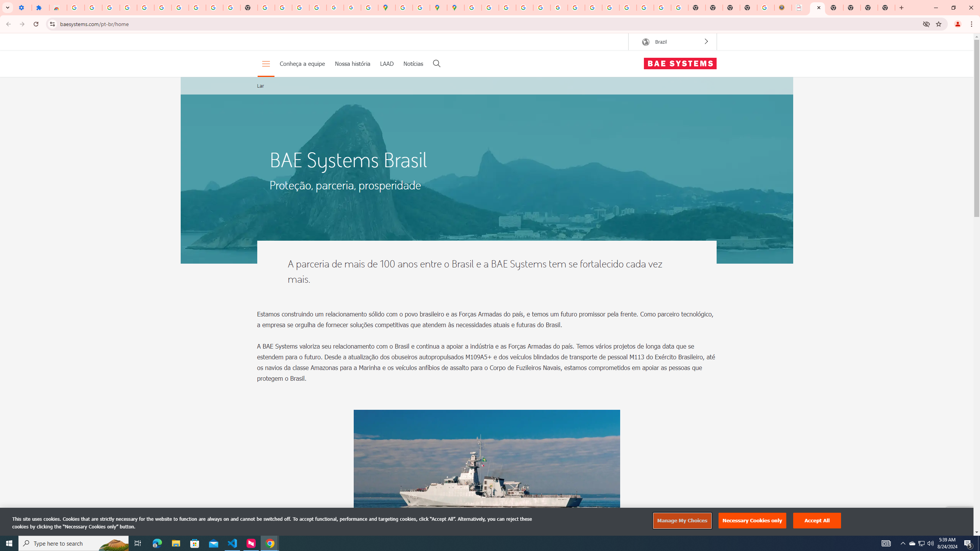 This screenshot has height=551, width=980. What do you see at coordinates (76, 8) in the screenshot?
I see `Sign in - Google Accounts` at bounding box center [76, 8].